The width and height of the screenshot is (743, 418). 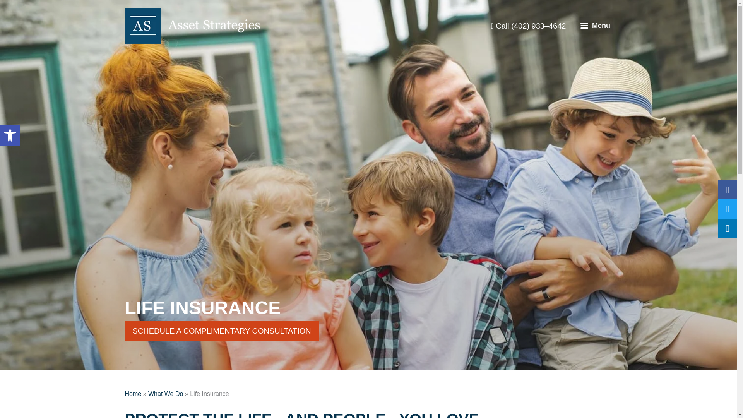 What do you see at coordinates (10, 135) in the screenshot?
I see `Accessibility Tools` at bounding box center [10, 135].